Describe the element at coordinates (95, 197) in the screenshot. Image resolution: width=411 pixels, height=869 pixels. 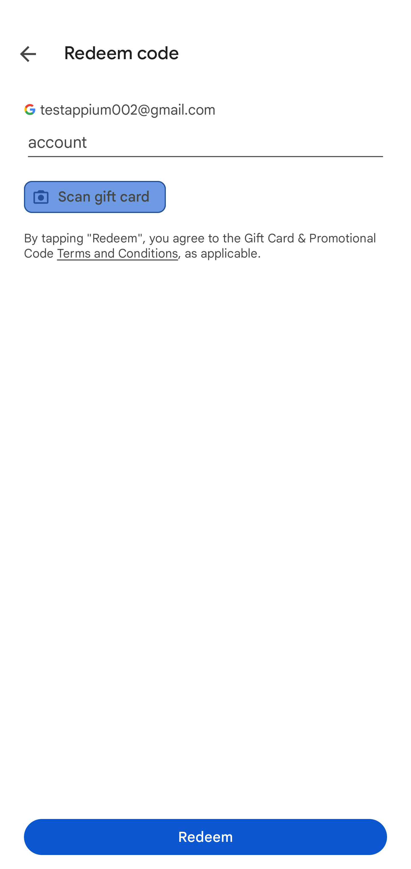
I see `Scan gift card` at that location.